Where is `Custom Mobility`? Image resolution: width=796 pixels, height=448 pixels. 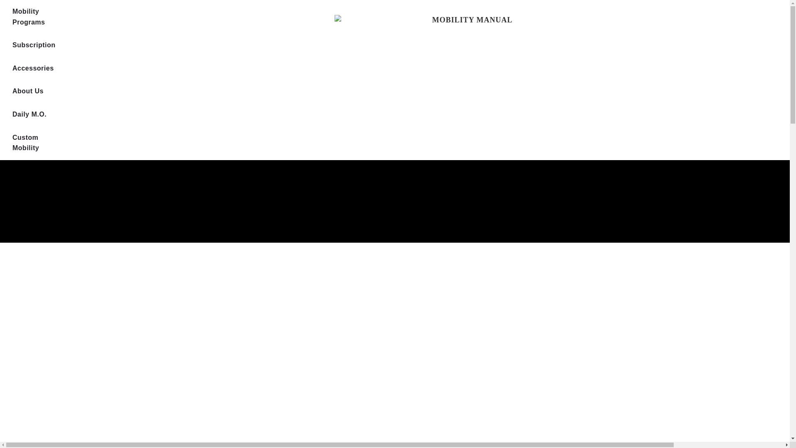
Custom Mobility is located at coordinates (34, 143).